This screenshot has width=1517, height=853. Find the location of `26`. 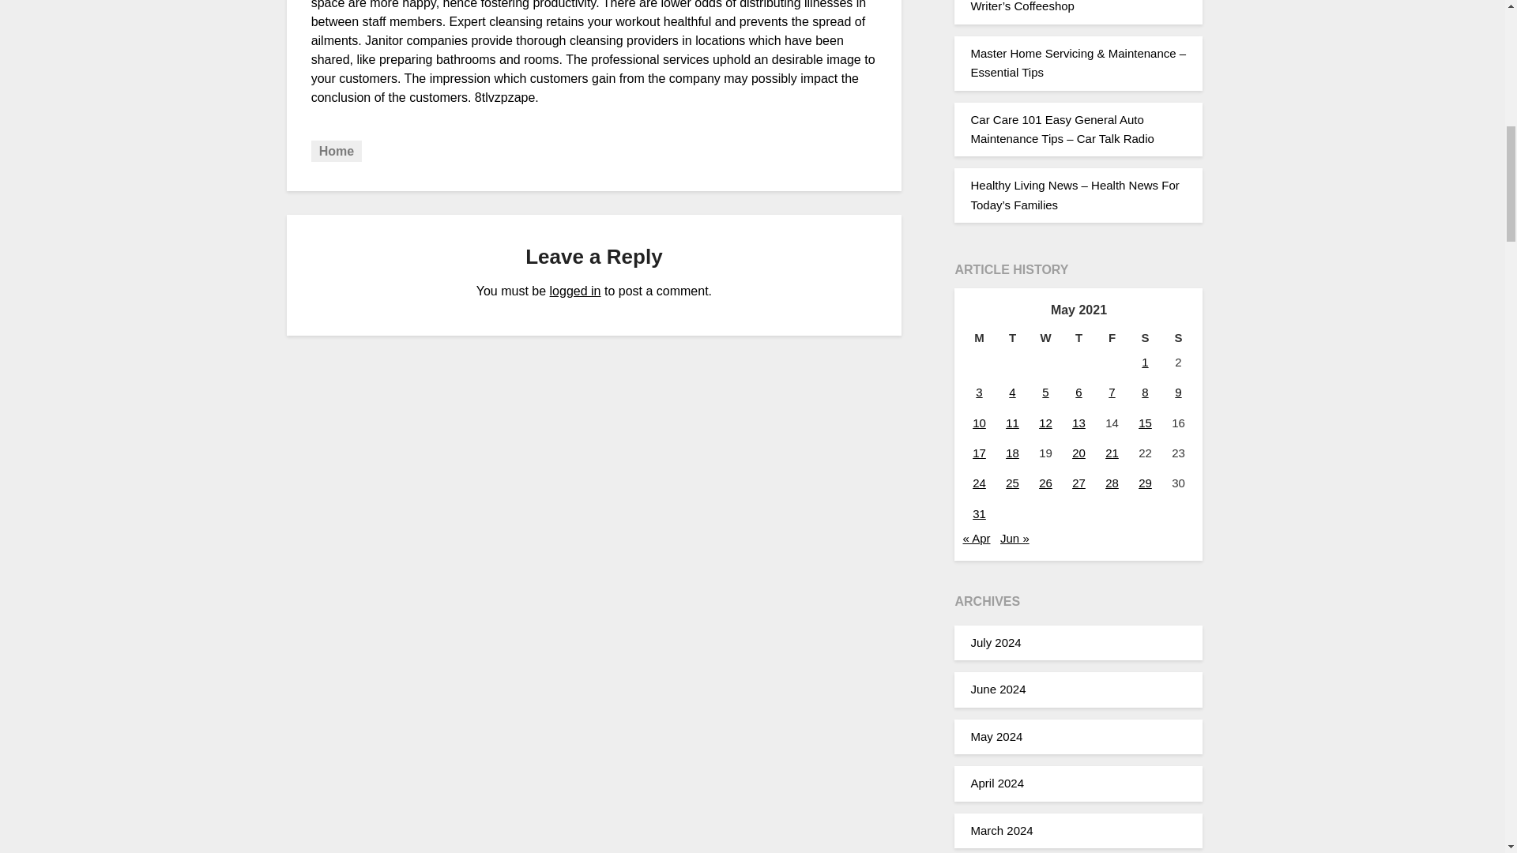

26 is located at coordinates (1046, 482).